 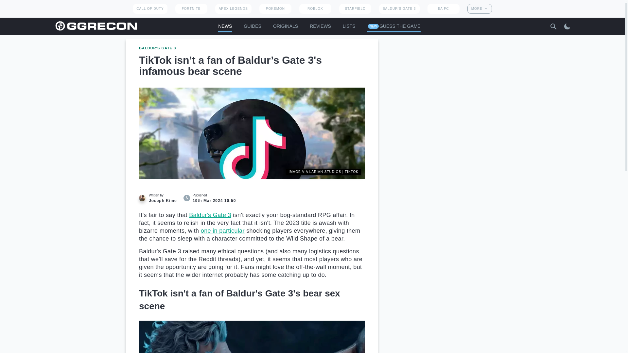 I want to click on ROBLOX, so click(x=315, y=8).